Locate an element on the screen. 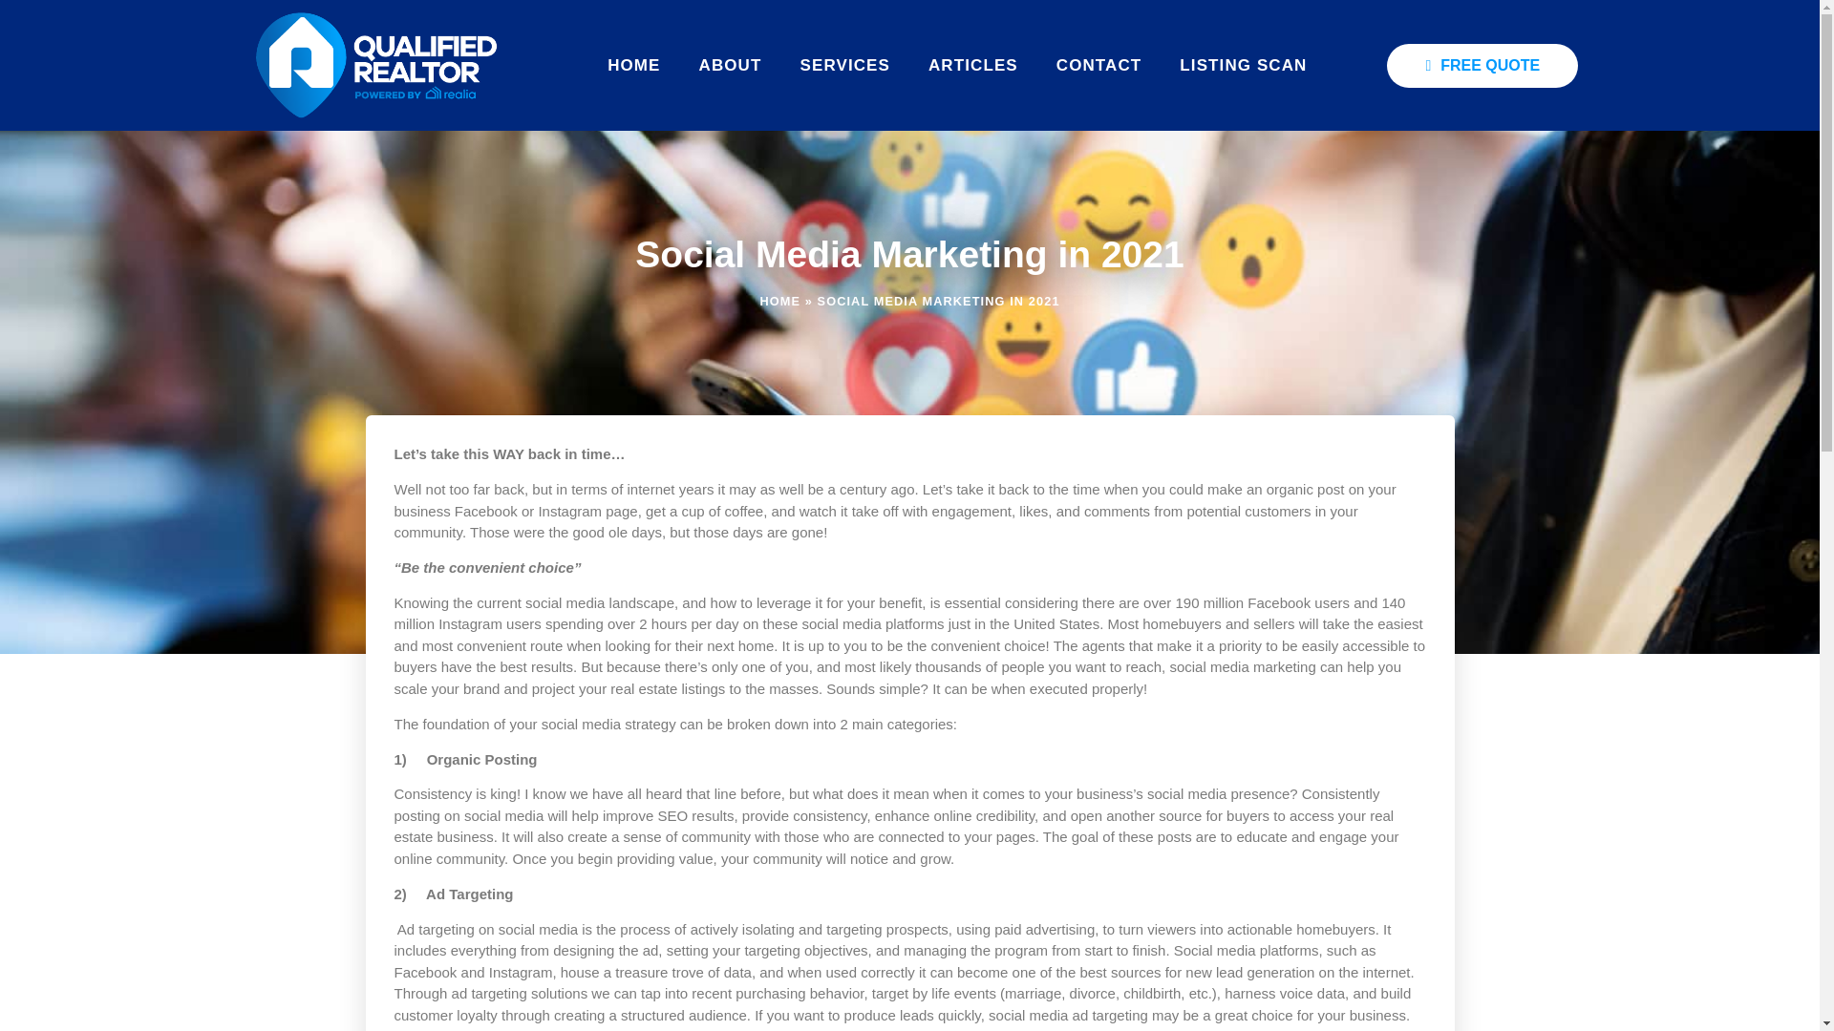  CONTACT is located at coordinates (1098, 65).